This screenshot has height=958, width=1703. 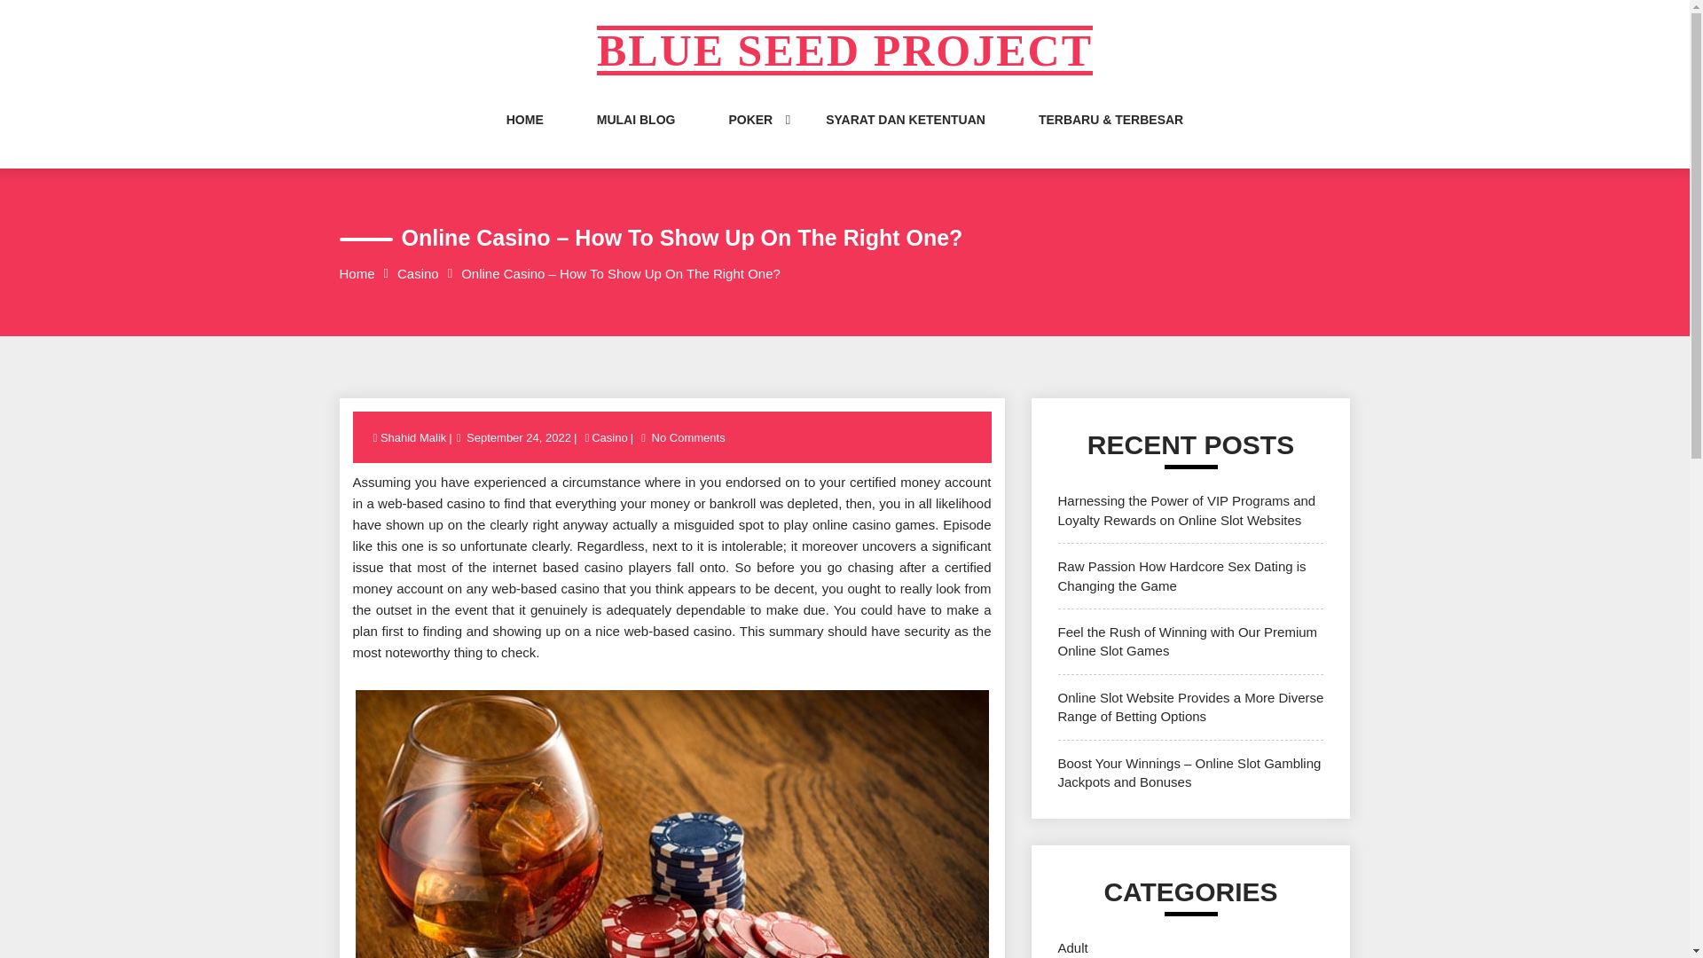 What do you see at coordinates (609, 438) in the screenshot?
I see `Casino` at bounding box center [609, 438].